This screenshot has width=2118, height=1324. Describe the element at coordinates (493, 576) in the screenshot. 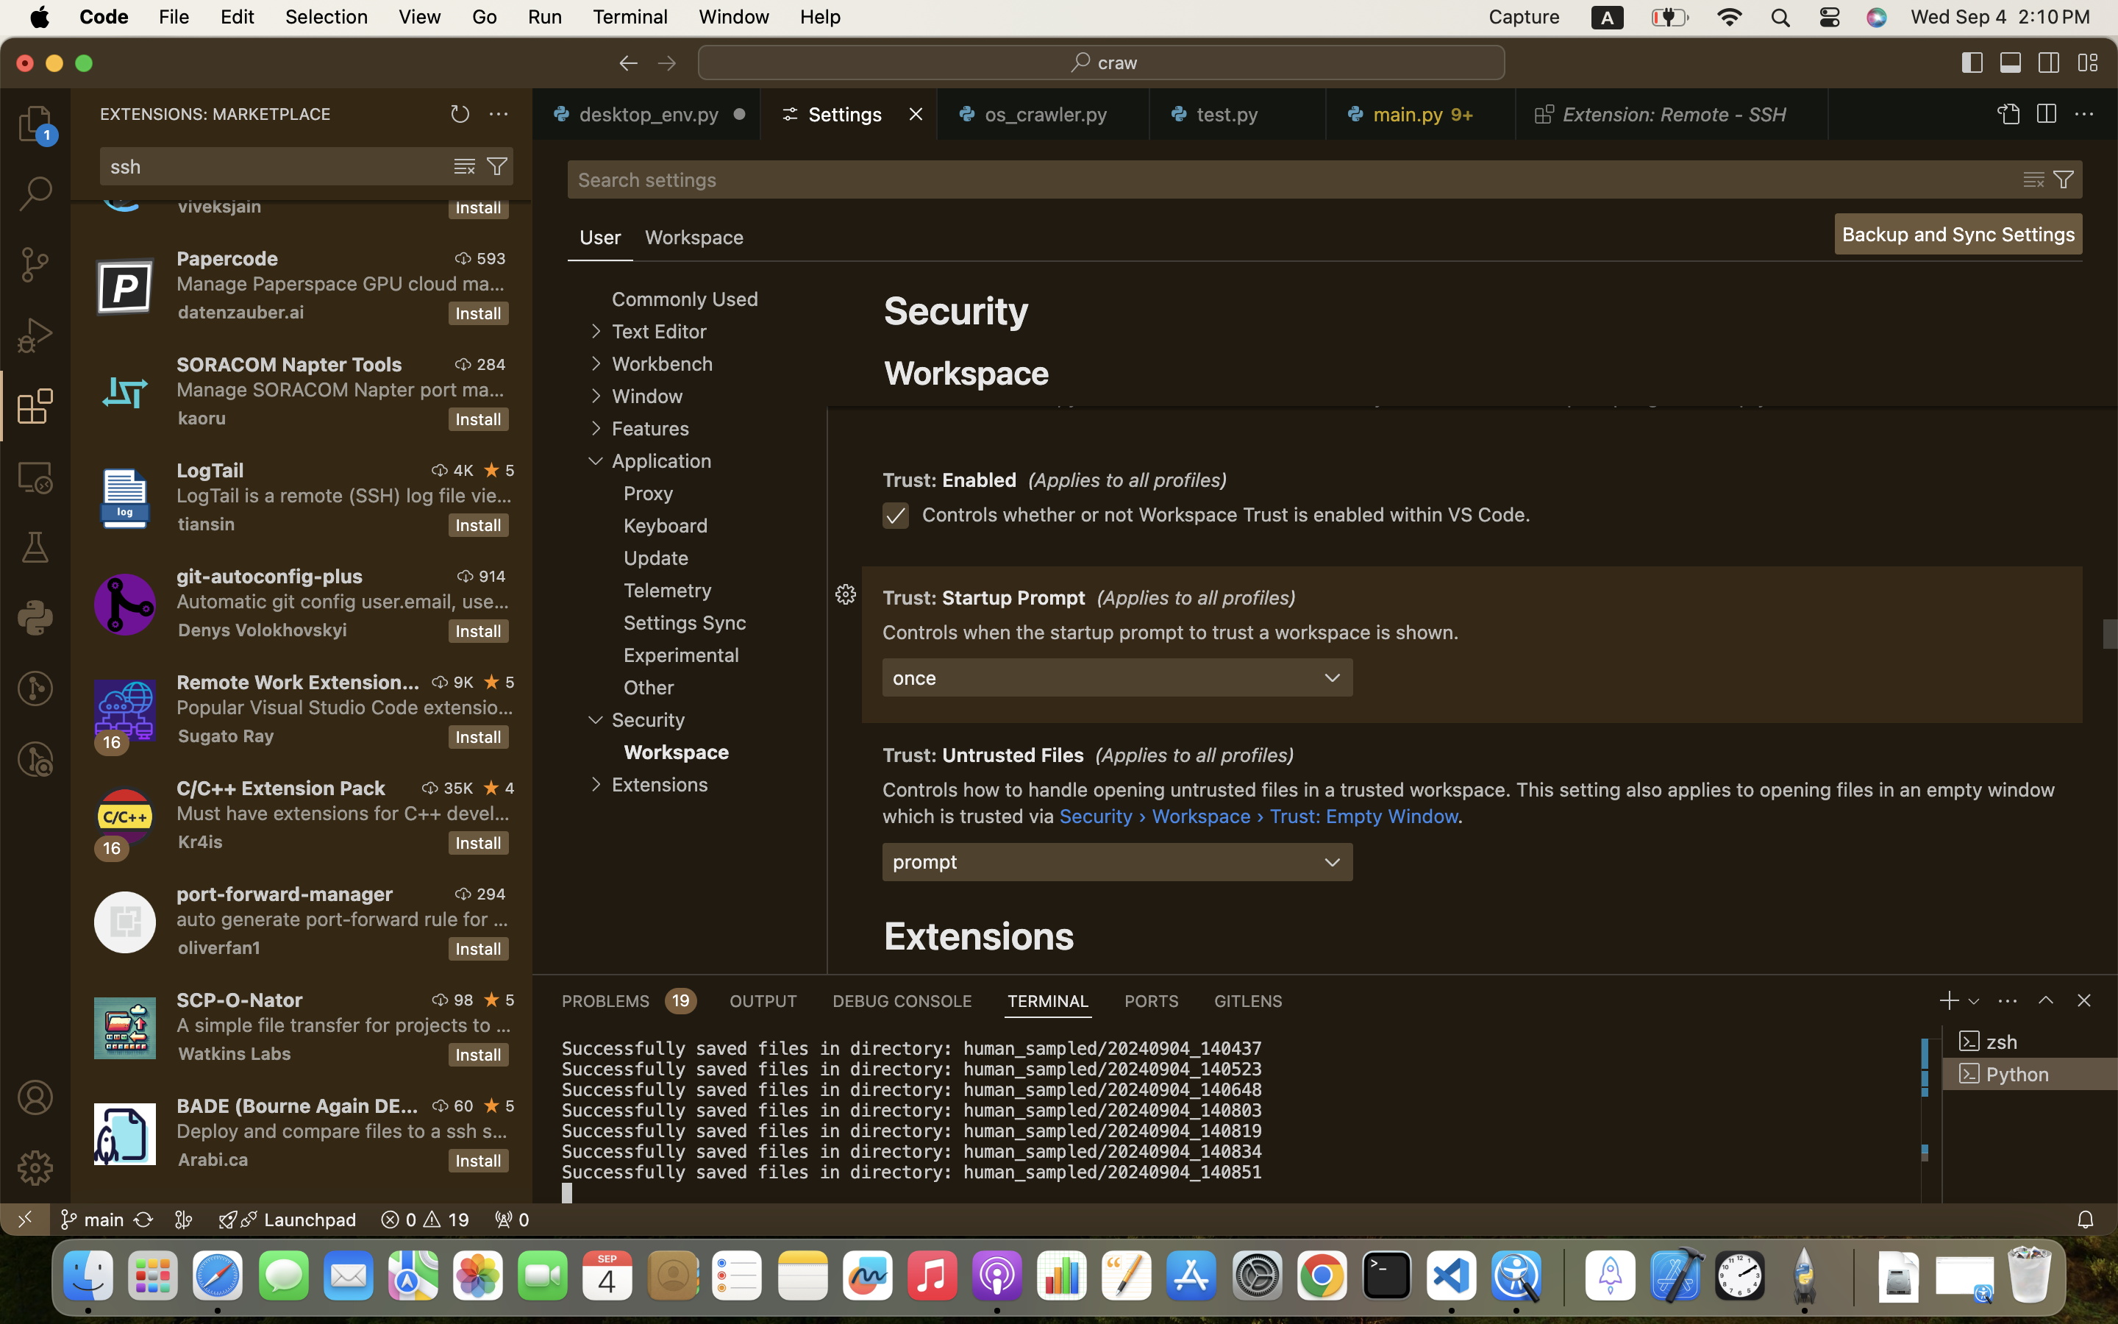

I see `914` at that location.